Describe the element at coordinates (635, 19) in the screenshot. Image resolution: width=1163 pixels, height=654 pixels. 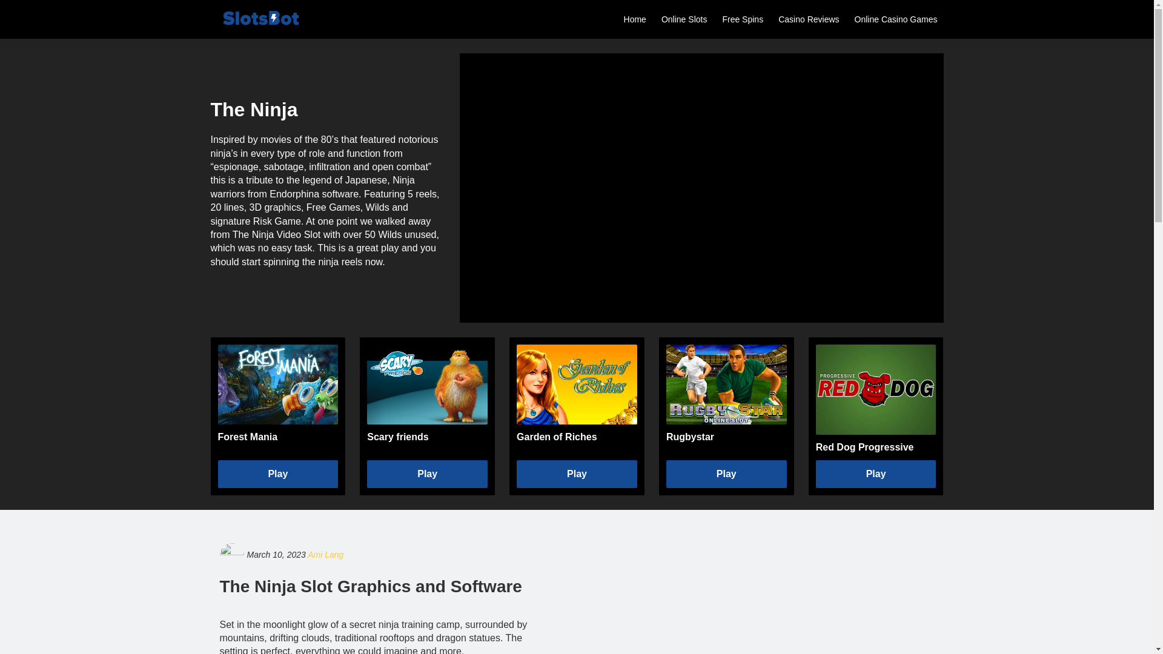
I see `Home` at that location.